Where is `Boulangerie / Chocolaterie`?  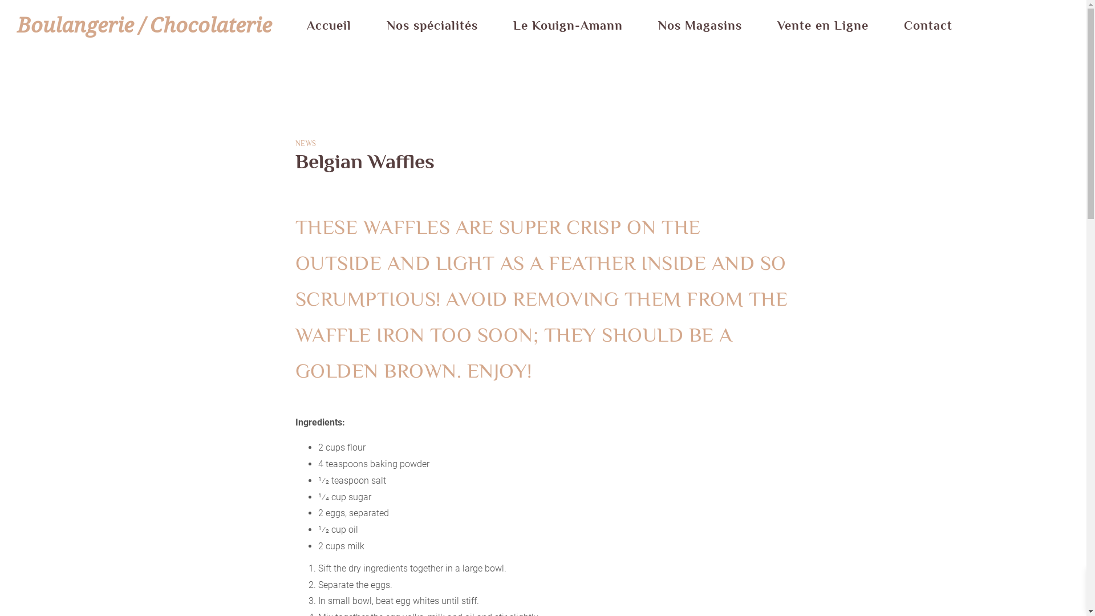
Boulangerie / Chocolaterie is located at coordinates (144, 34).